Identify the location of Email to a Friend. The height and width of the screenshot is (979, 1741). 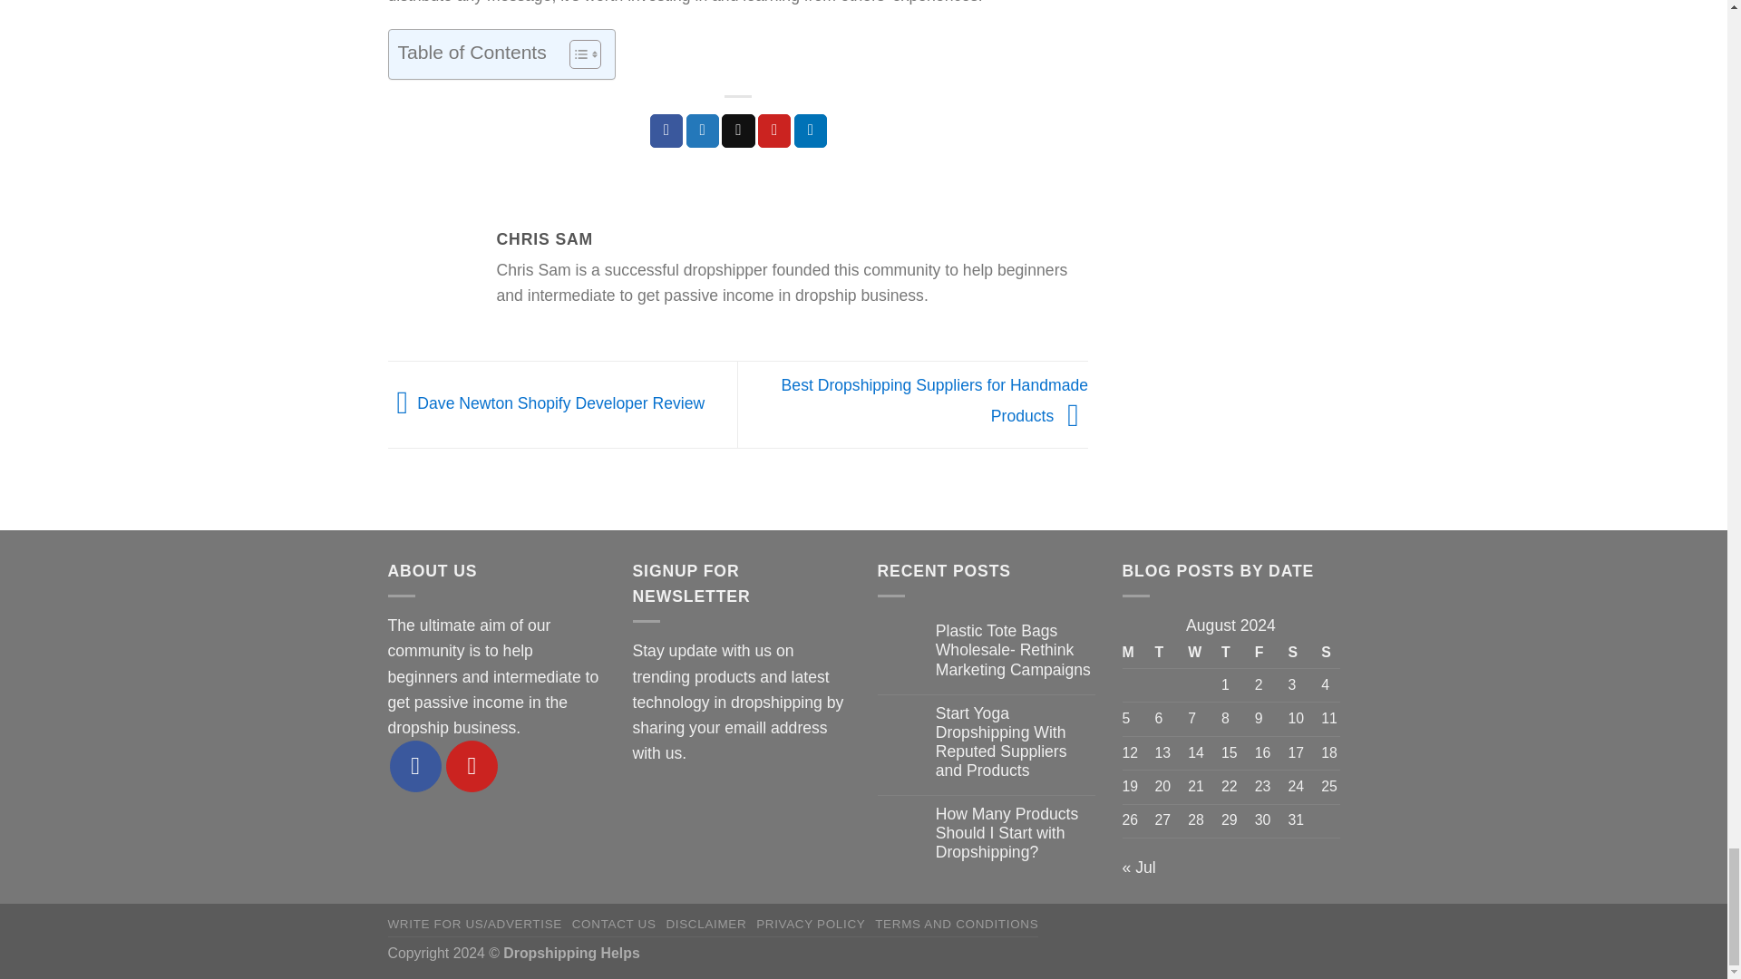
(738, 131).